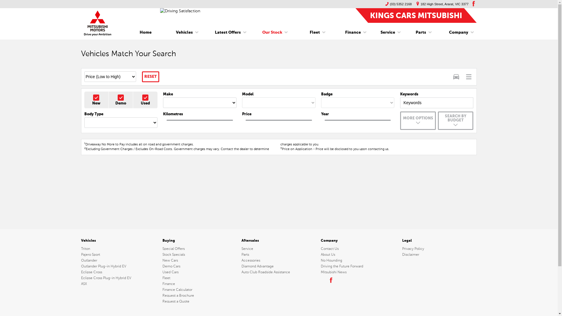 Image resolution: width=562 pixels, height=316 pixels. I want to click on Accessories, so click(279, 260).